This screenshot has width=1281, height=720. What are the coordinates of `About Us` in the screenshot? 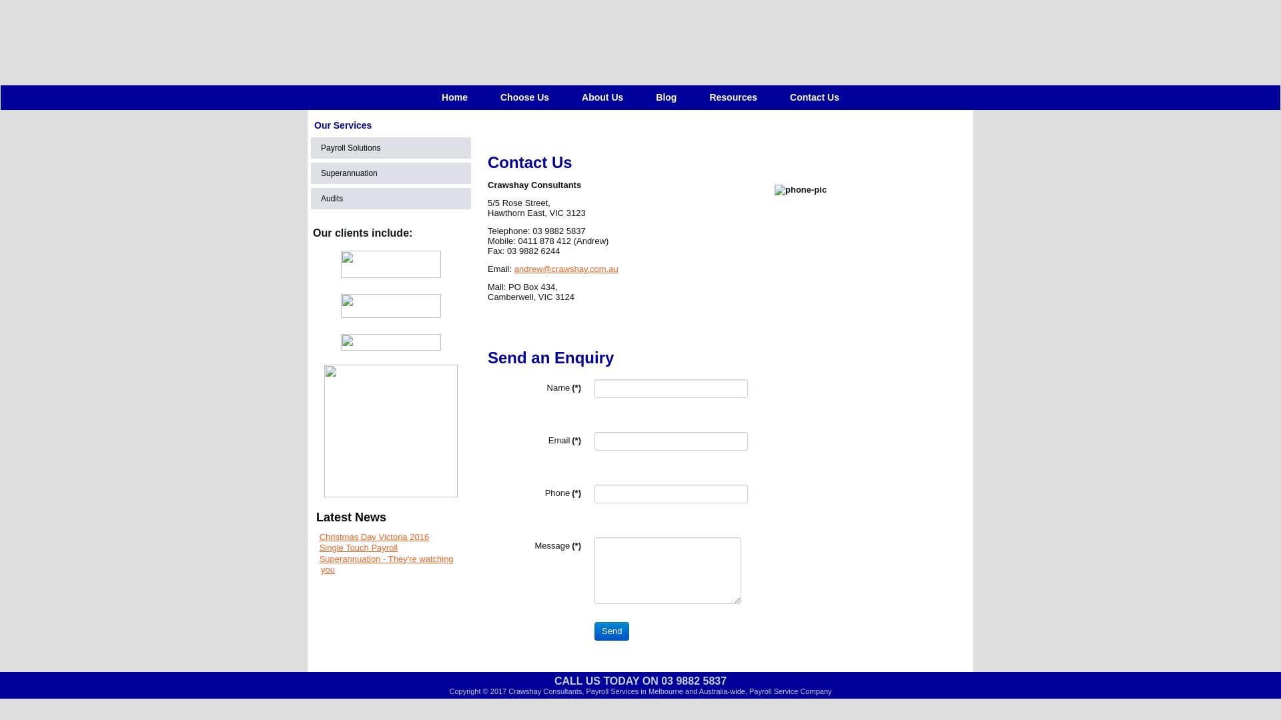 It's located at (602, 97).